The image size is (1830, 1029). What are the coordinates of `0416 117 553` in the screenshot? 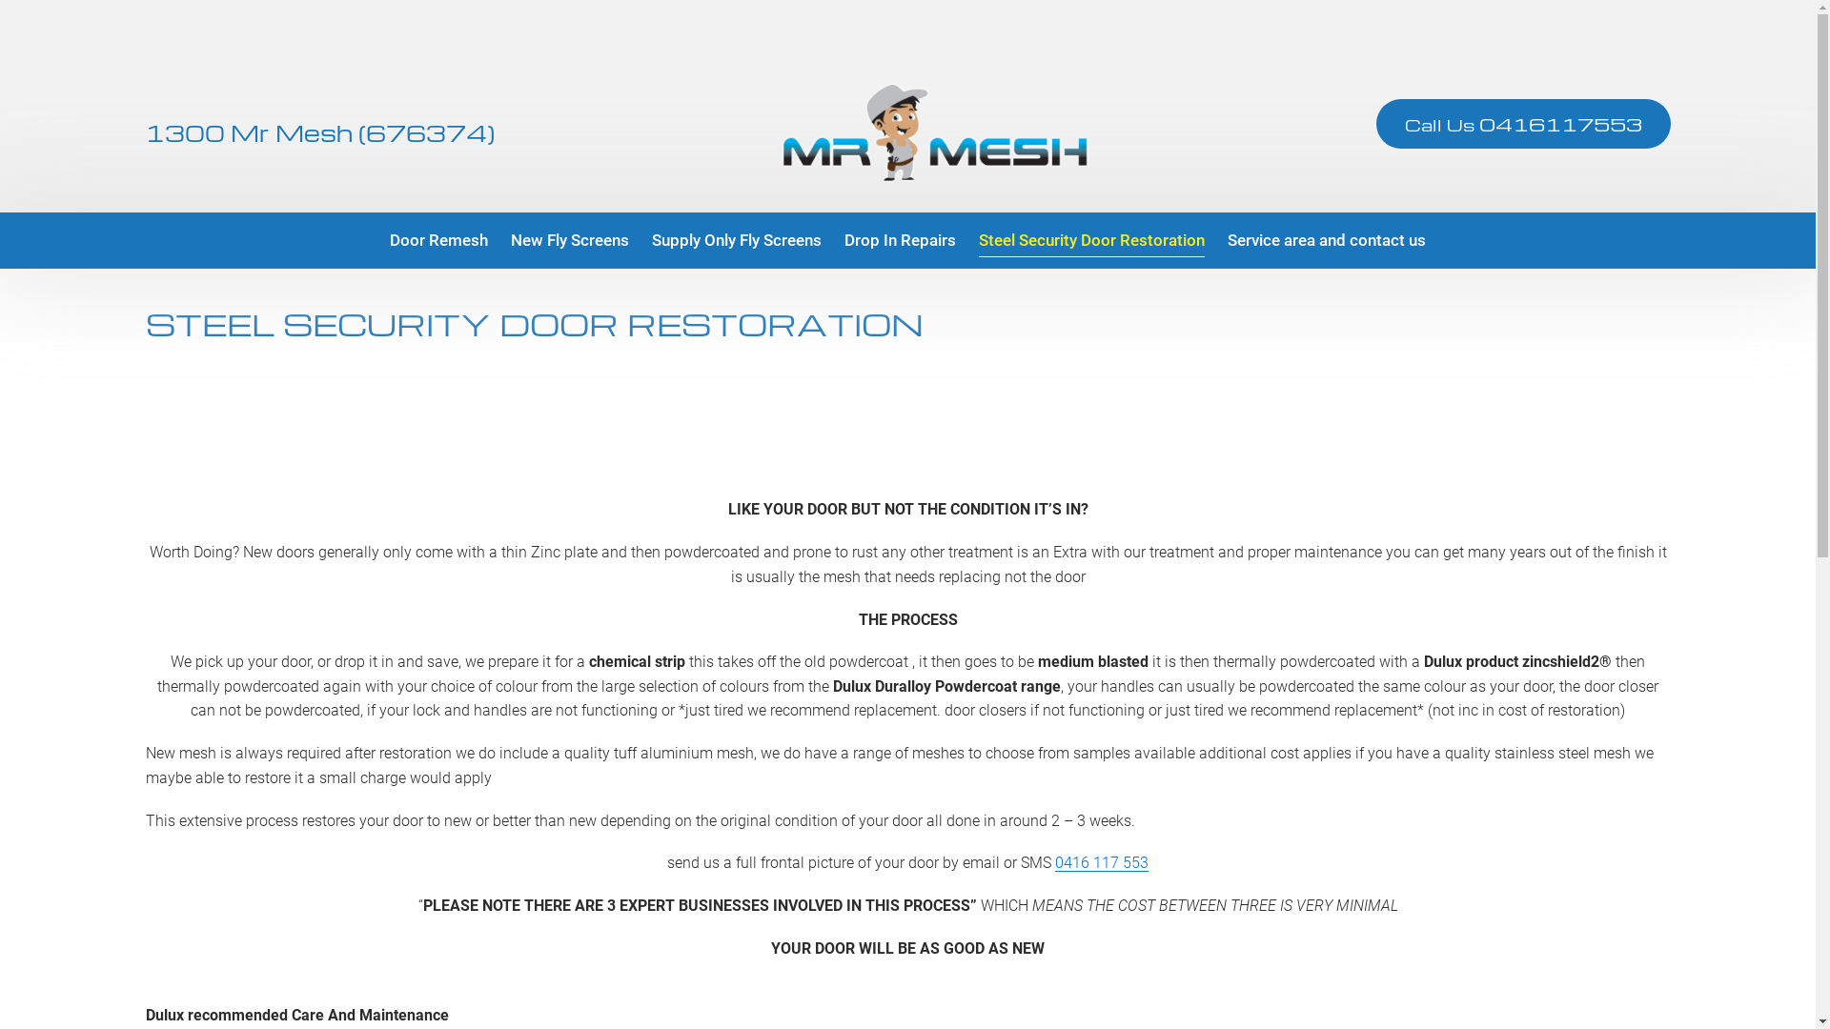 It's located at (1102, 863).